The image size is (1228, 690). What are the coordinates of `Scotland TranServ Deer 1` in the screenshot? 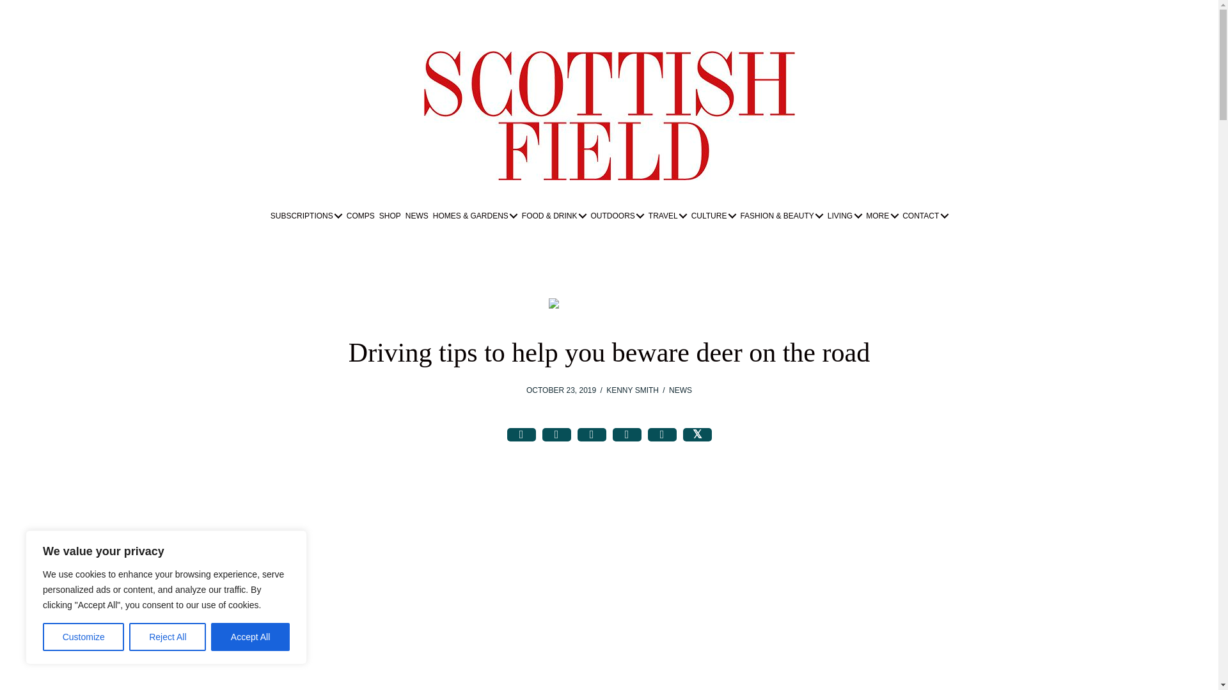 It's located at (609, 303).